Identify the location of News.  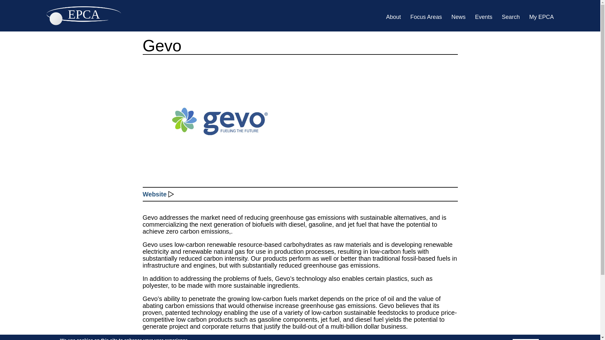
(458, 17).